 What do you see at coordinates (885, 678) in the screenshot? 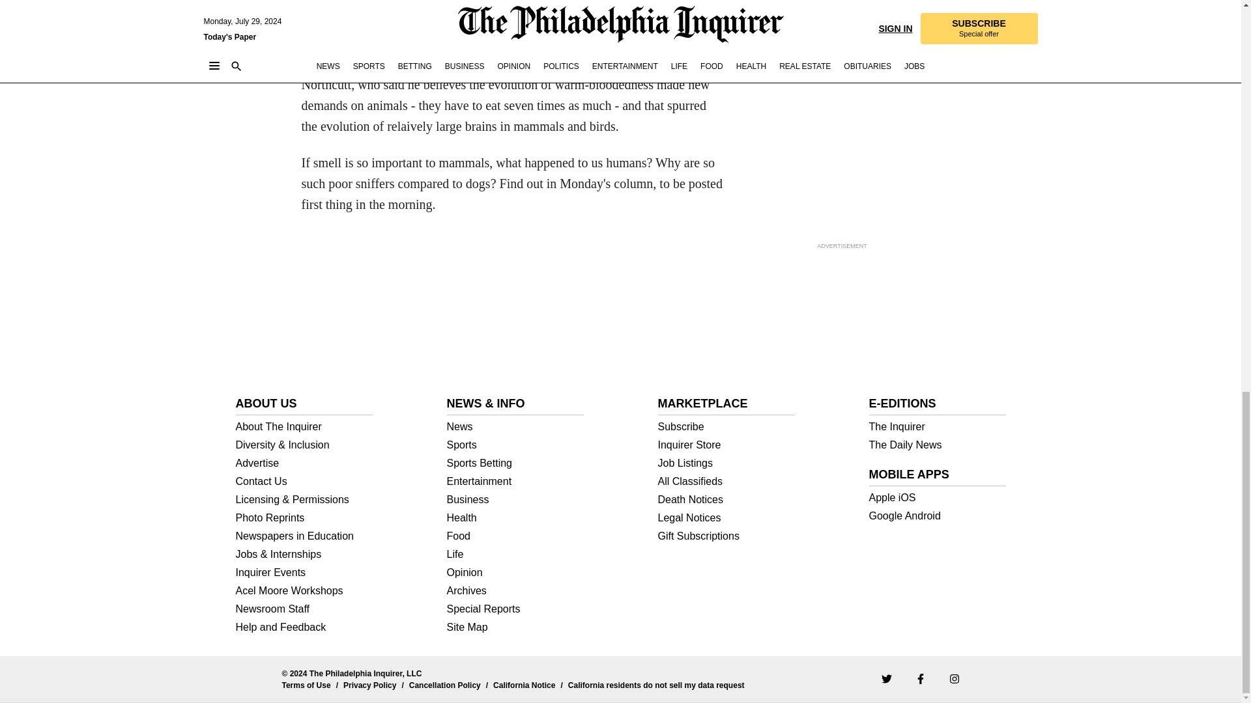
I see `Twitter` at bounding box center [885, 678].